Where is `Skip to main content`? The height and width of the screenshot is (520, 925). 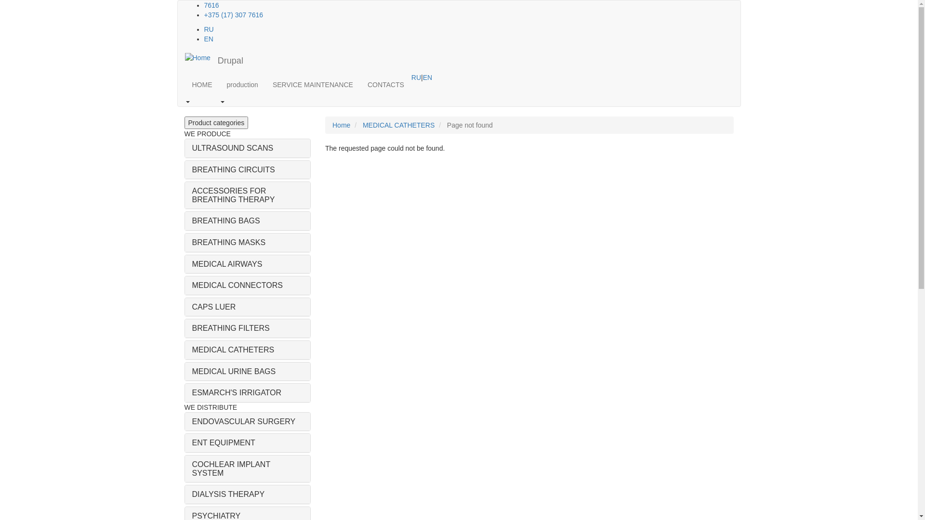 Skip to main content is located at coordinates (0, 0).